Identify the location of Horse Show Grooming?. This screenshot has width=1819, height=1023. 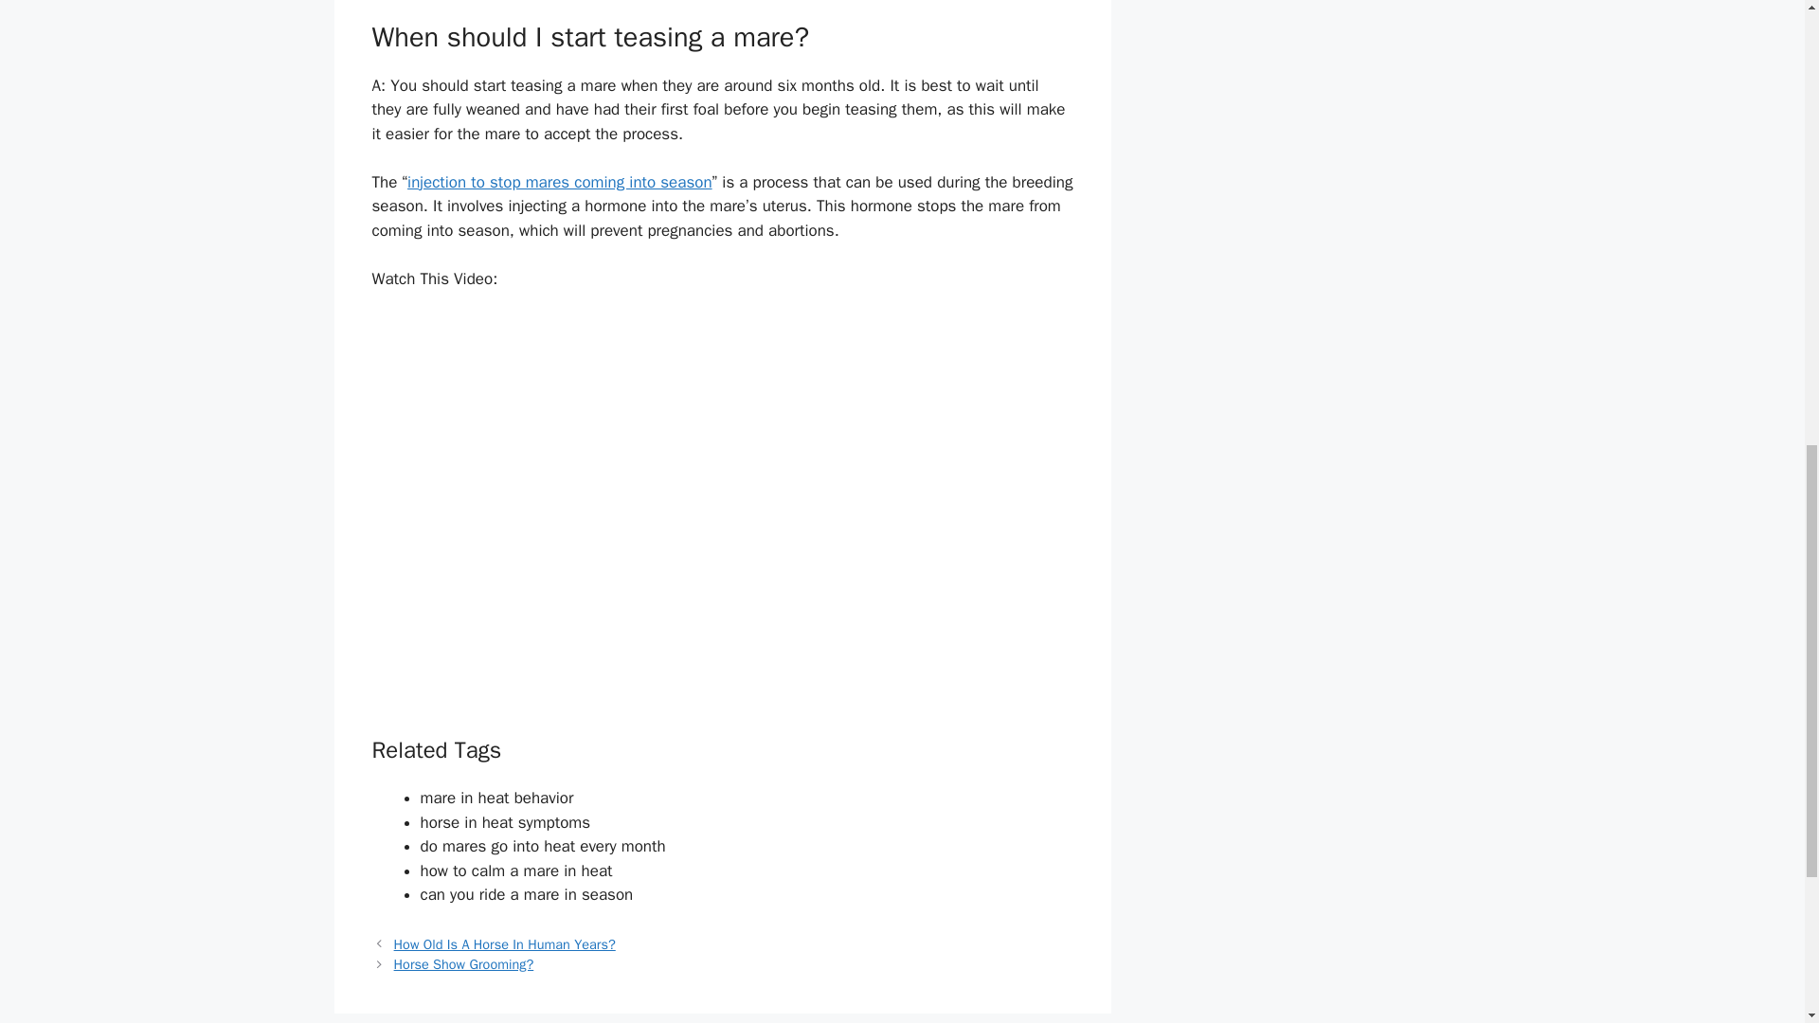
(464, 964).